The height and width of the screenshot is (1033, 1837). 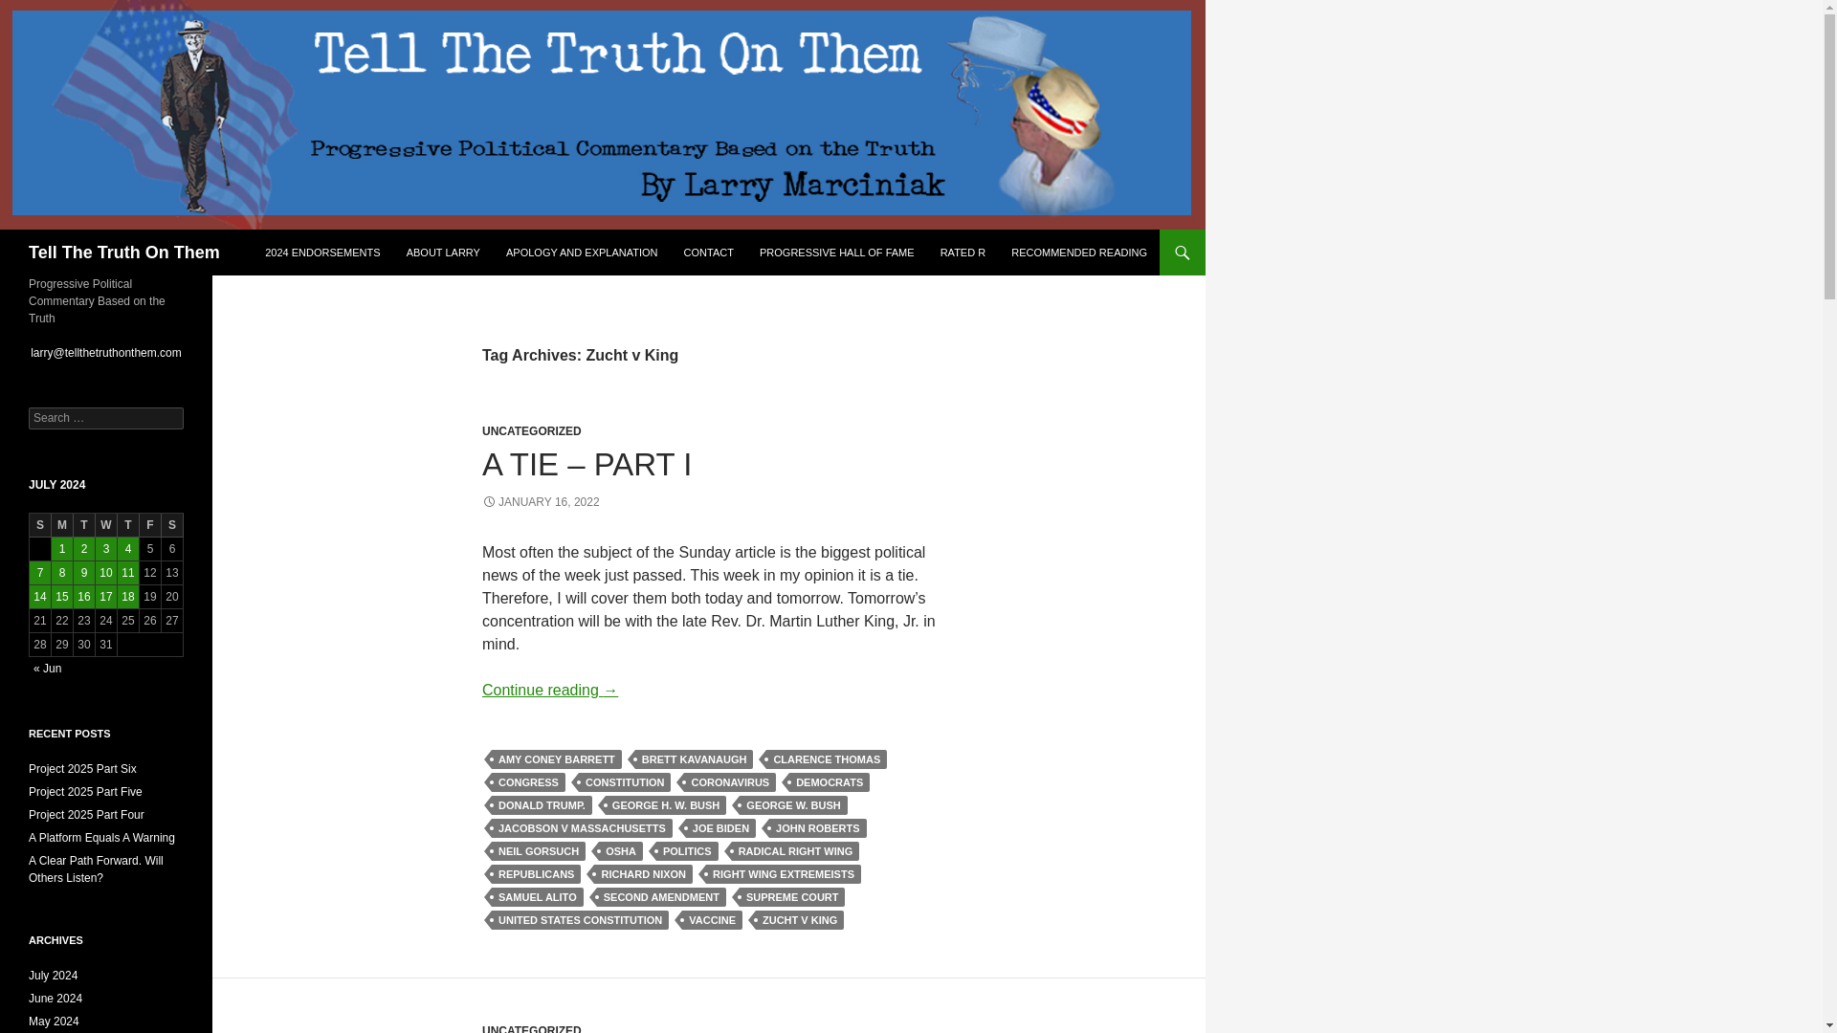 What do you see at coordinates (539, 851) in the screenshot?
I see `NEIL GORSUCH` at bounding box center [539, 851].